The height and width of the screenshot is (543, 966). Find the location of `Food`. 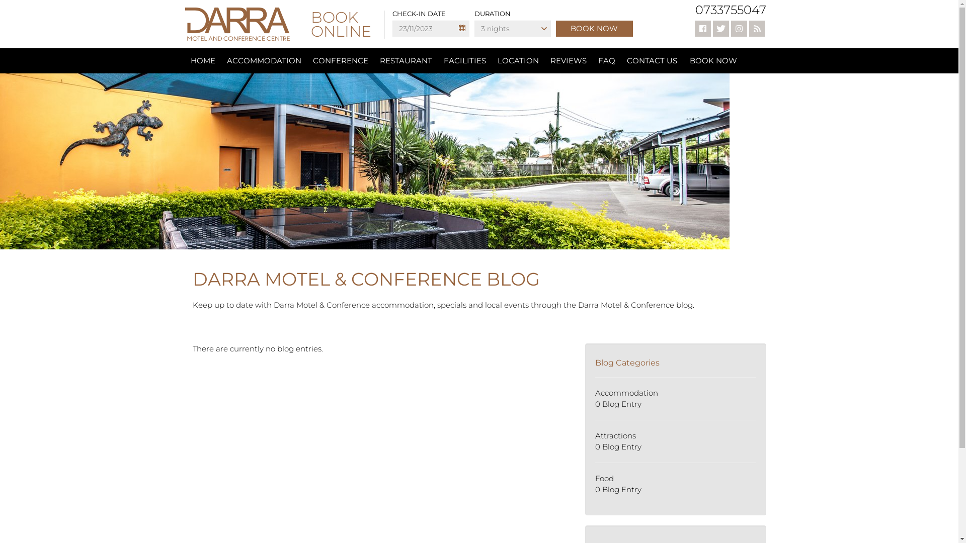

Food is located at coordinates (604, 479).